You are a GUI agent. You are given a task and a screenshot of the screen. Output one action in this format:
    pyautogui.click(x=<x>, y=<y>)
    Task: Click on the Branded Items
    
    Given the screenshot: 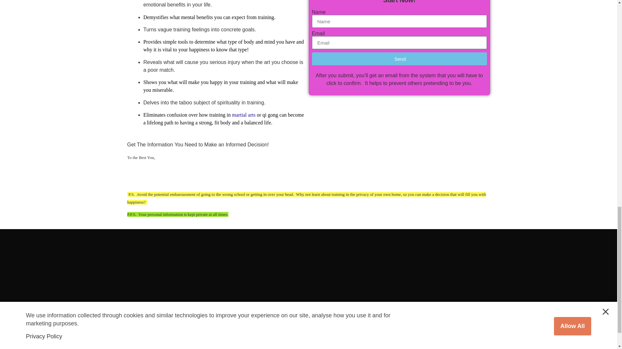 What is the action you would take?
    pyautogui.click(x=153, y=329)
    